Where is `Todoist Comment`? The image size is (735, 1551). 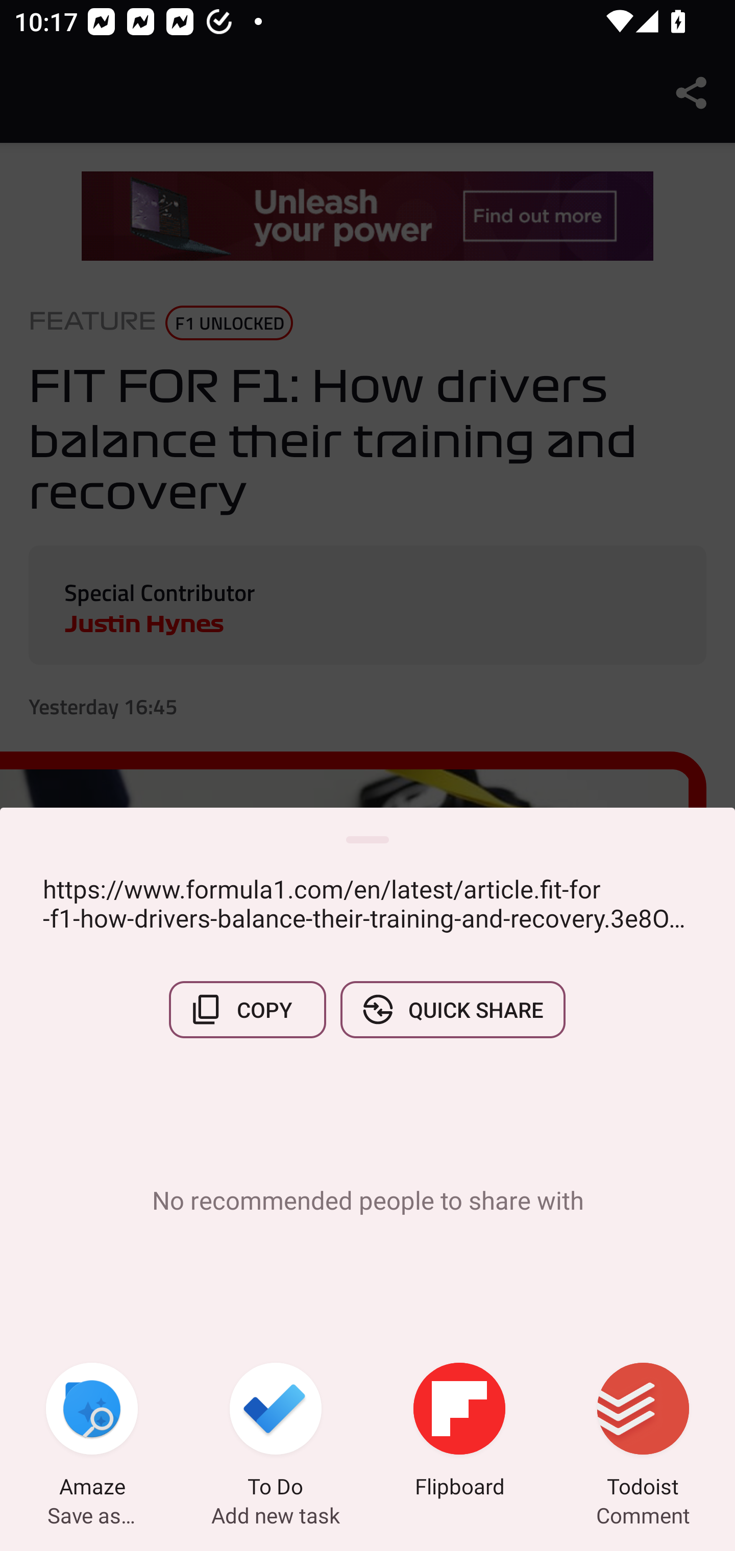
Todoist Comment is located at coordinates (643, 1433).